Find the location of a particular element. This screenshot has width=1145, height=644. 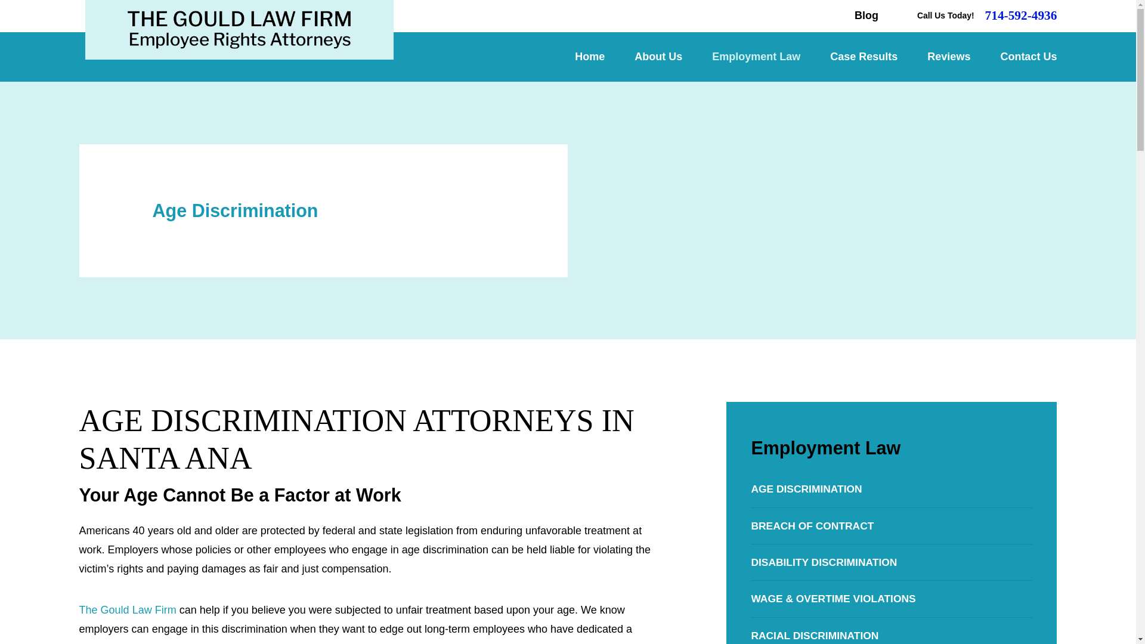

Employment Law is located at coordinates (756, 57).